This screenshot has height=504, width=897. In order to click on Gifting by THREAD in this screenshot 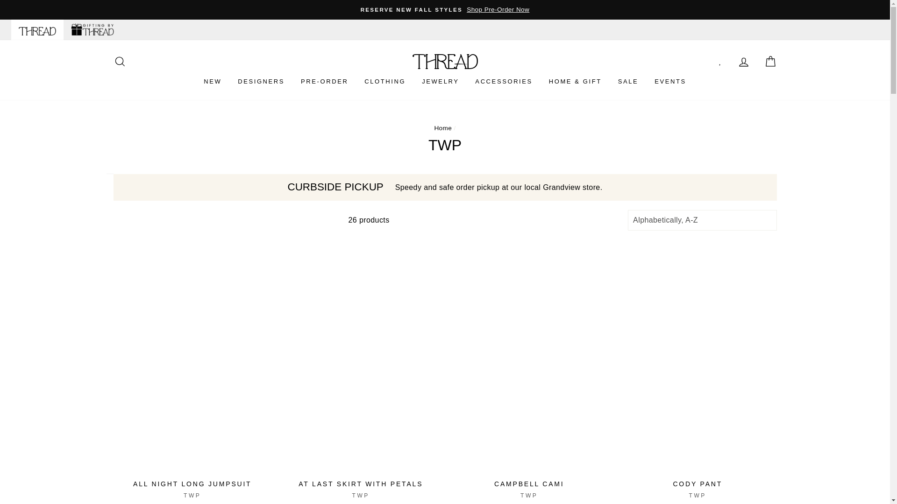, I will do `click(93, 30)`.